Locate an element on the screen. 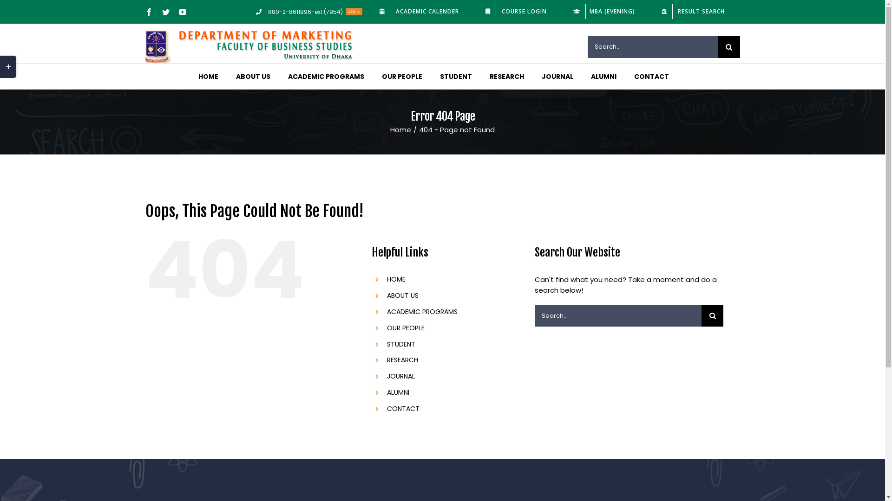  JOURNAL is located at coordinates (557, 76).